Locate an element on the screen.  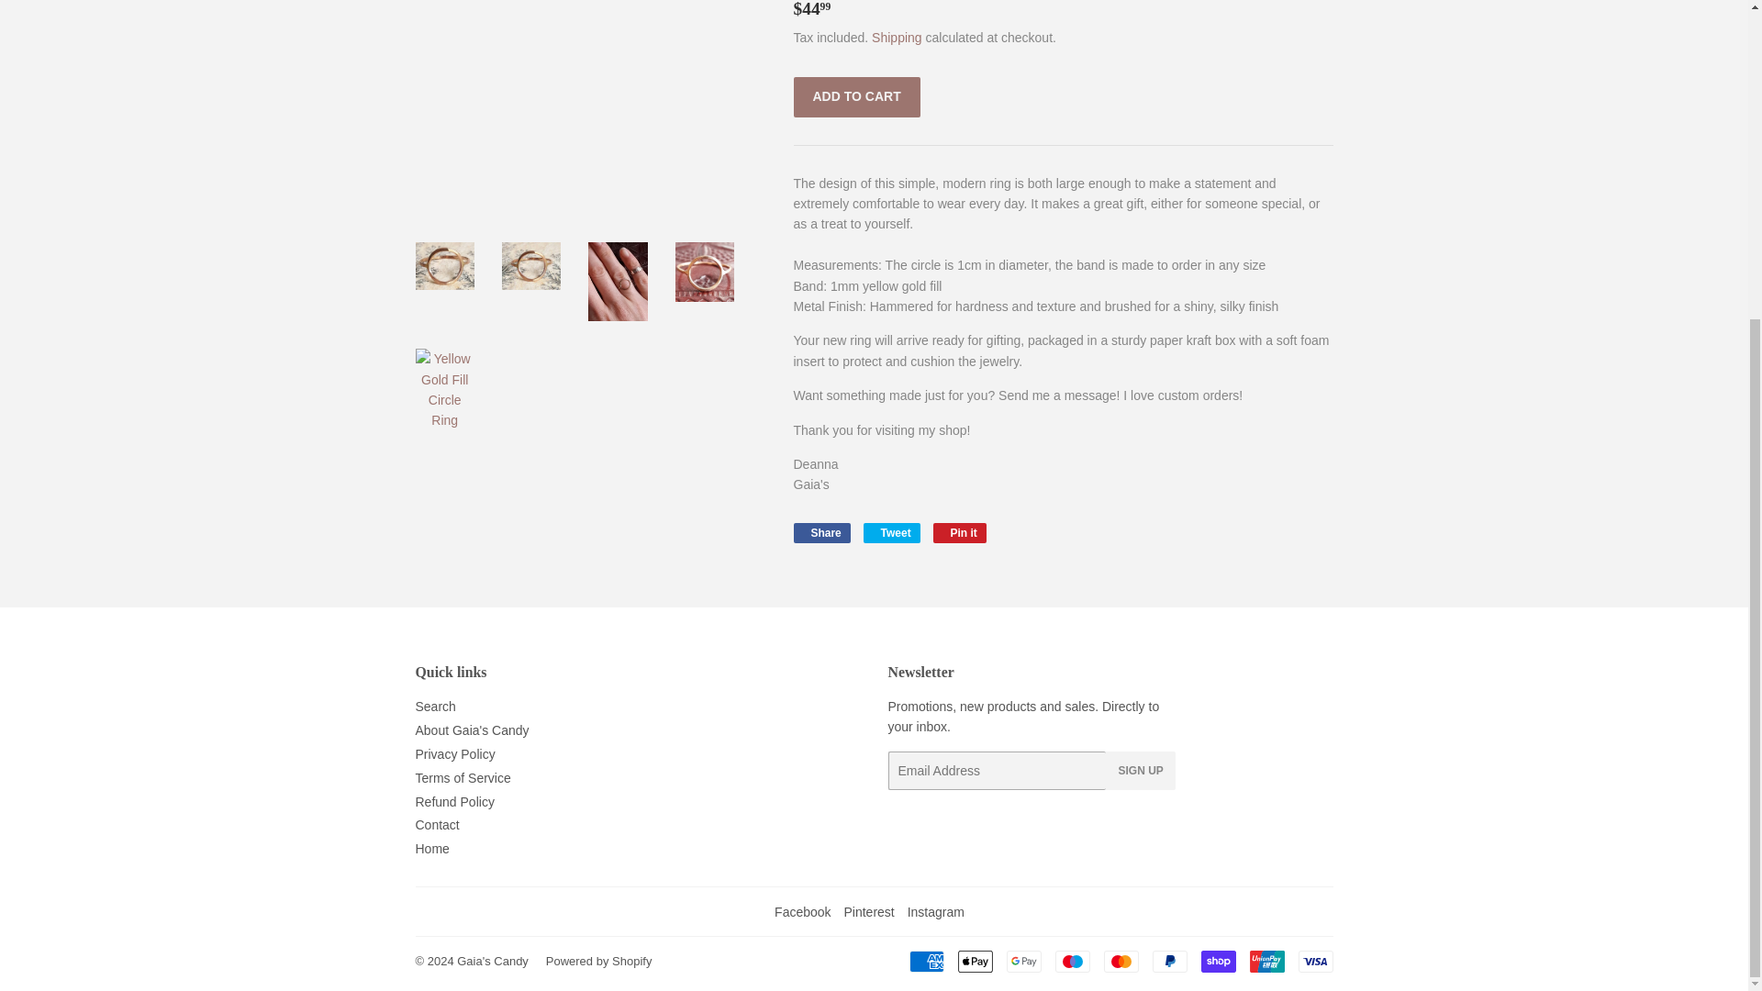
Google Pay is located at coordinates (820, 532).